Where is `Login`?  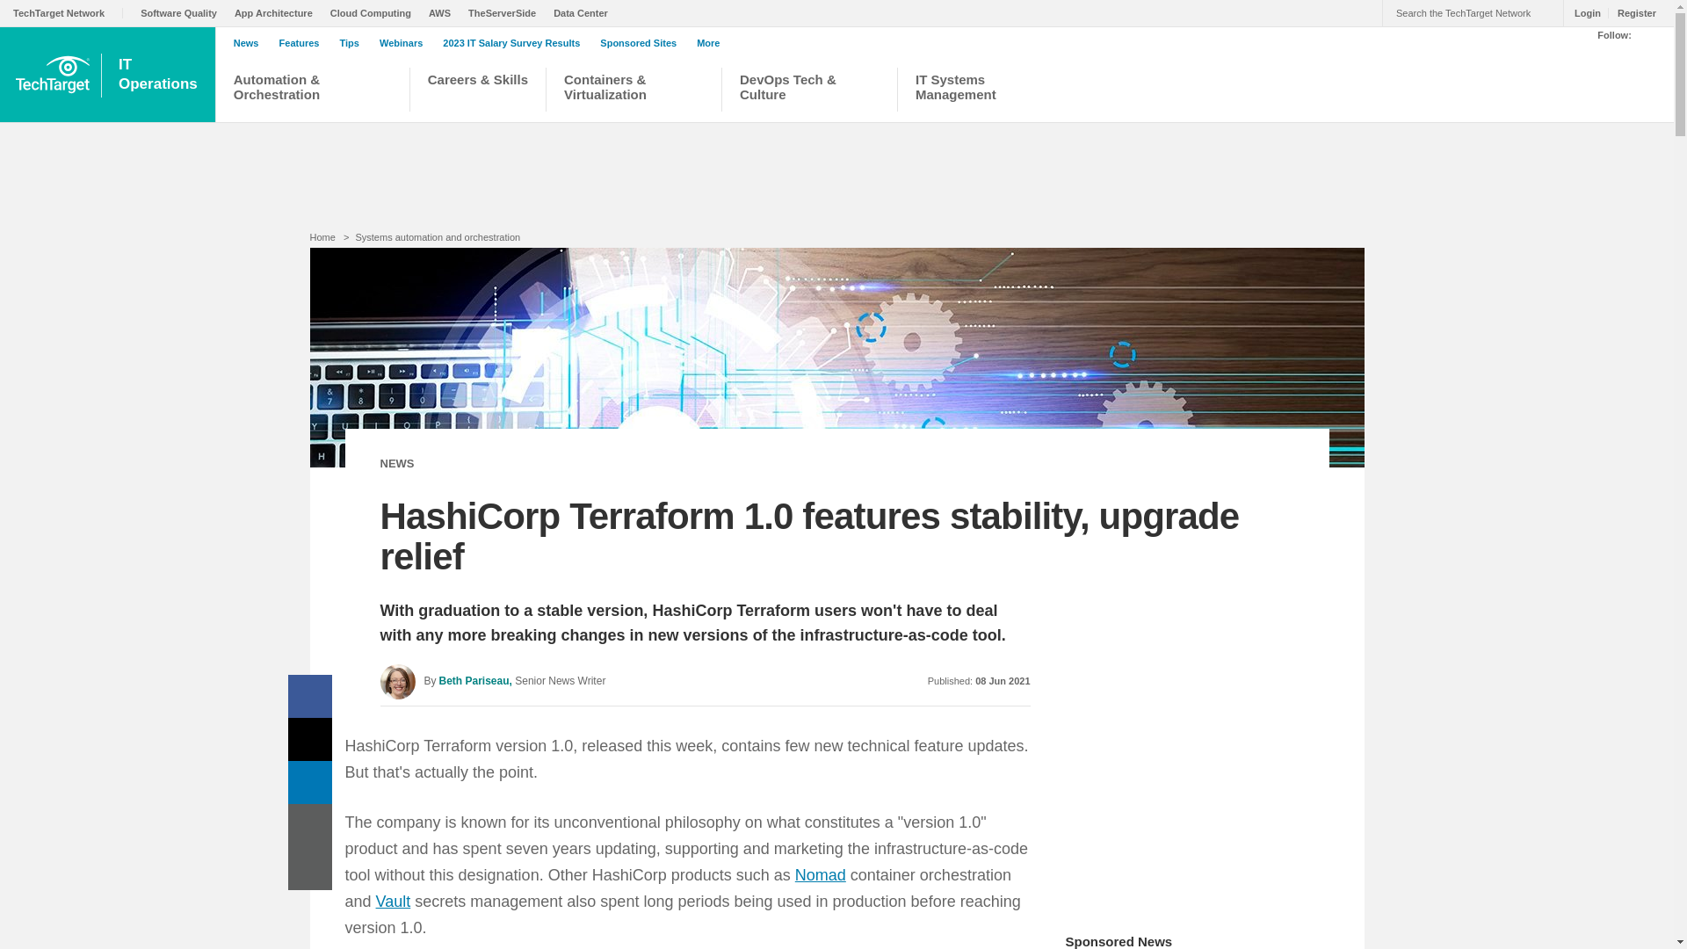
Login is located at coordinates (1583, 12).